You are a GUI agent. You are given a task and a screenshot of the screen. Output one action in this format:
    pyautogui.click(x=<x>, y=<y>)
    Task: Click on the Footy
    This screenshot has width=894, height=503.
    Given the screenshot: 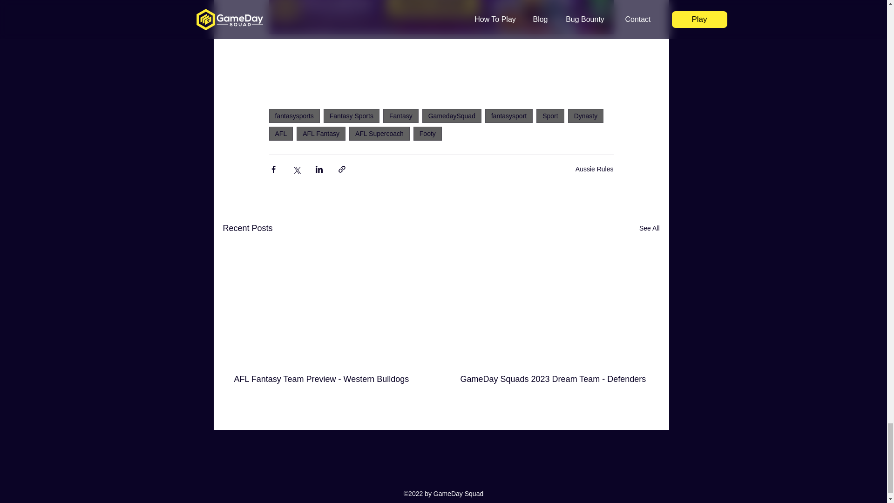 What is the action you would take?
    pyautogui.click(x=427, y=134)
    